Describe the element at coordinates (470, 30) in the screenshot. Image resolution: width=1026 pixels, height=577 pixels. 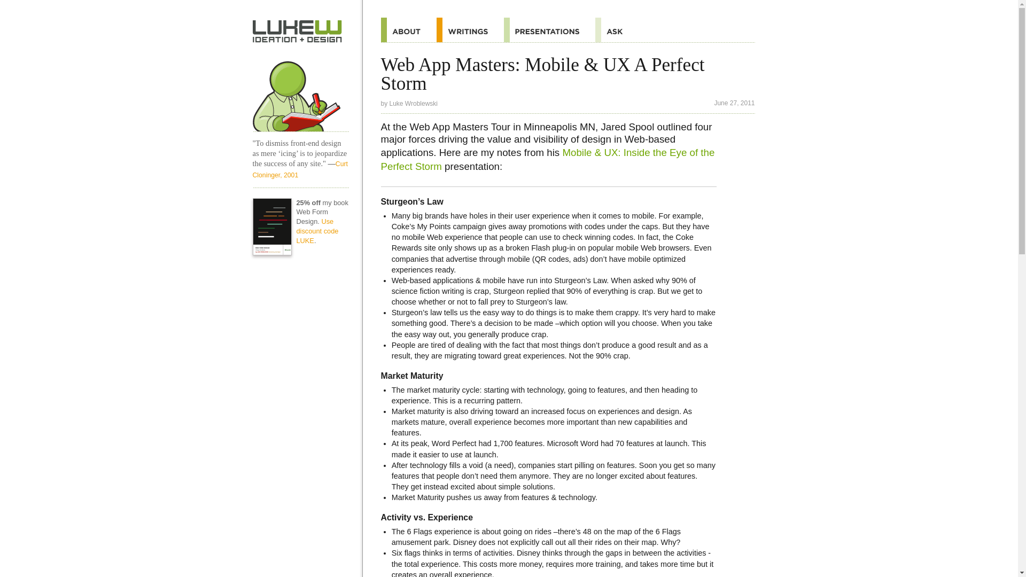
I see `Quotes` at that location.